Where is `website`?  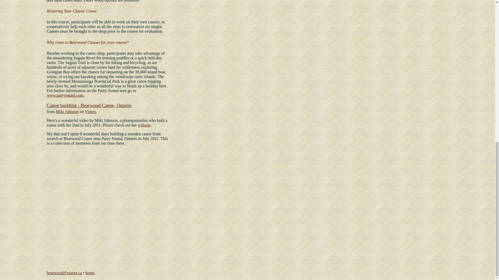 website is located at coordinates (144, 125).